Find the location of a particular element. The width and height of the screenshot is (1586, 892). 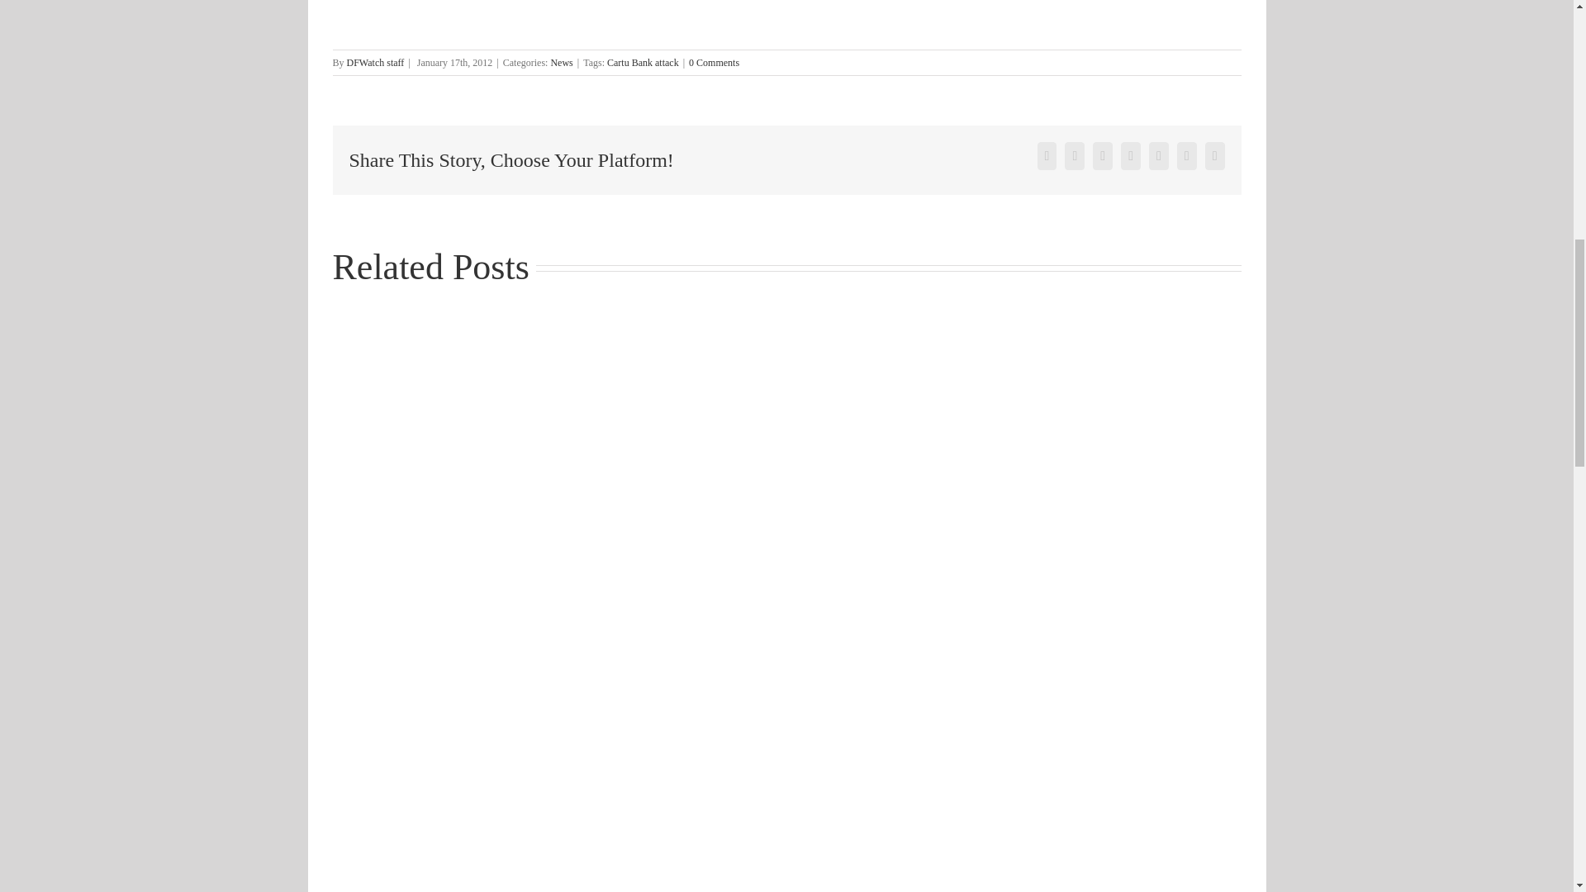

Reddit is located at coordinates (1130, 155).